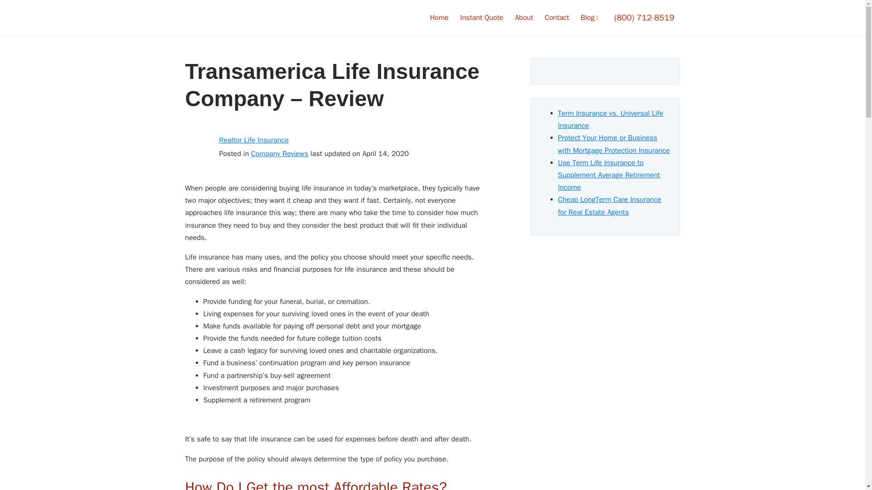 Image resolution: width=872 pixels, height=490 pixels. I want to click on Contact, so click(557, 18).